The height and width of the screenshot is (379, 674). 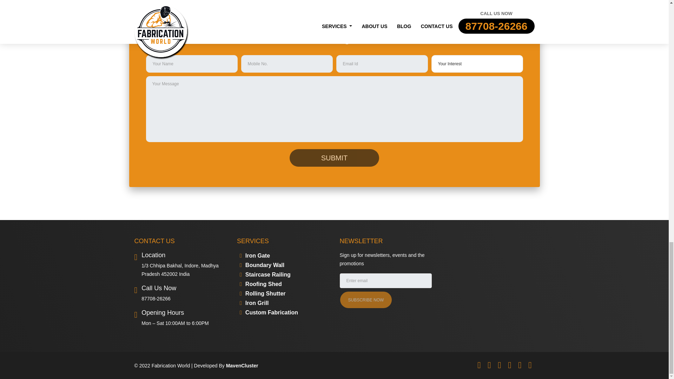 I want to click on Subscribe Now, so click(x=365, y=300).